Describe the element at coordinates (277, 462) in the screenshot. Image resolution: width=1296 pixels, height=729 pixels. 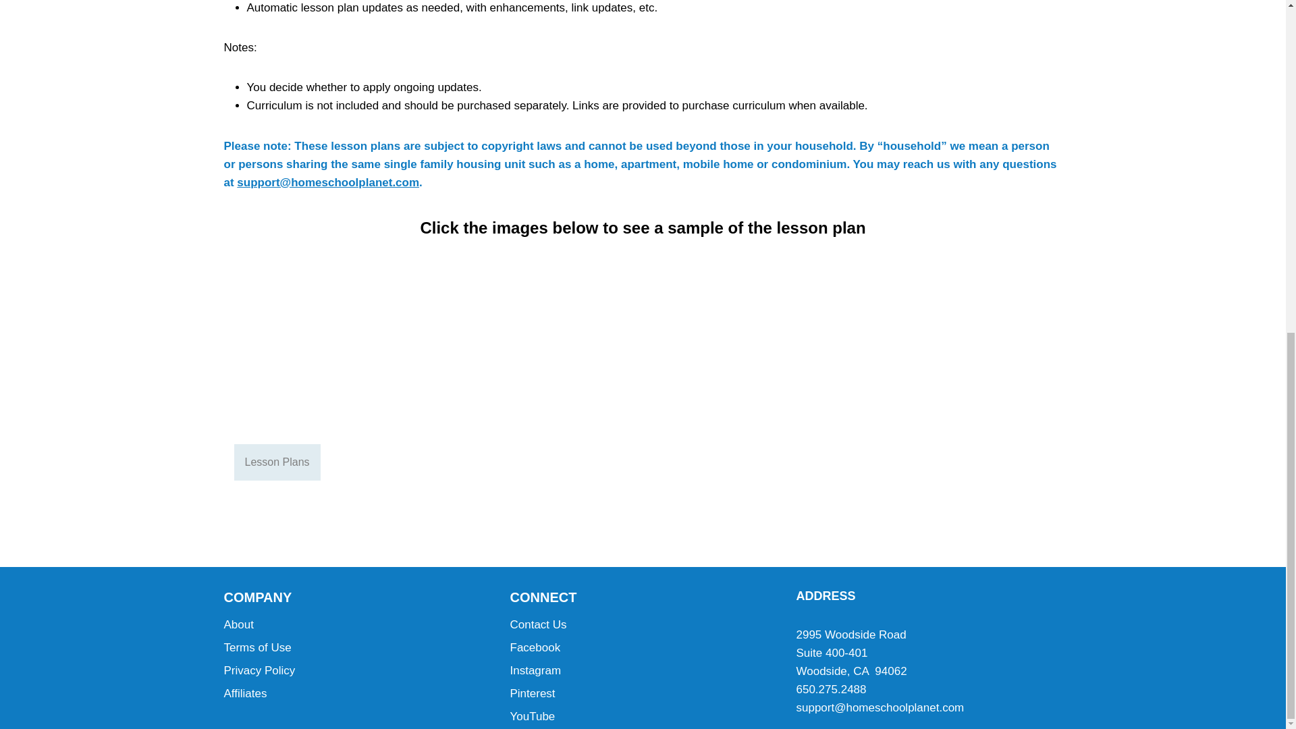
I see `Lesson Plans` at that location.